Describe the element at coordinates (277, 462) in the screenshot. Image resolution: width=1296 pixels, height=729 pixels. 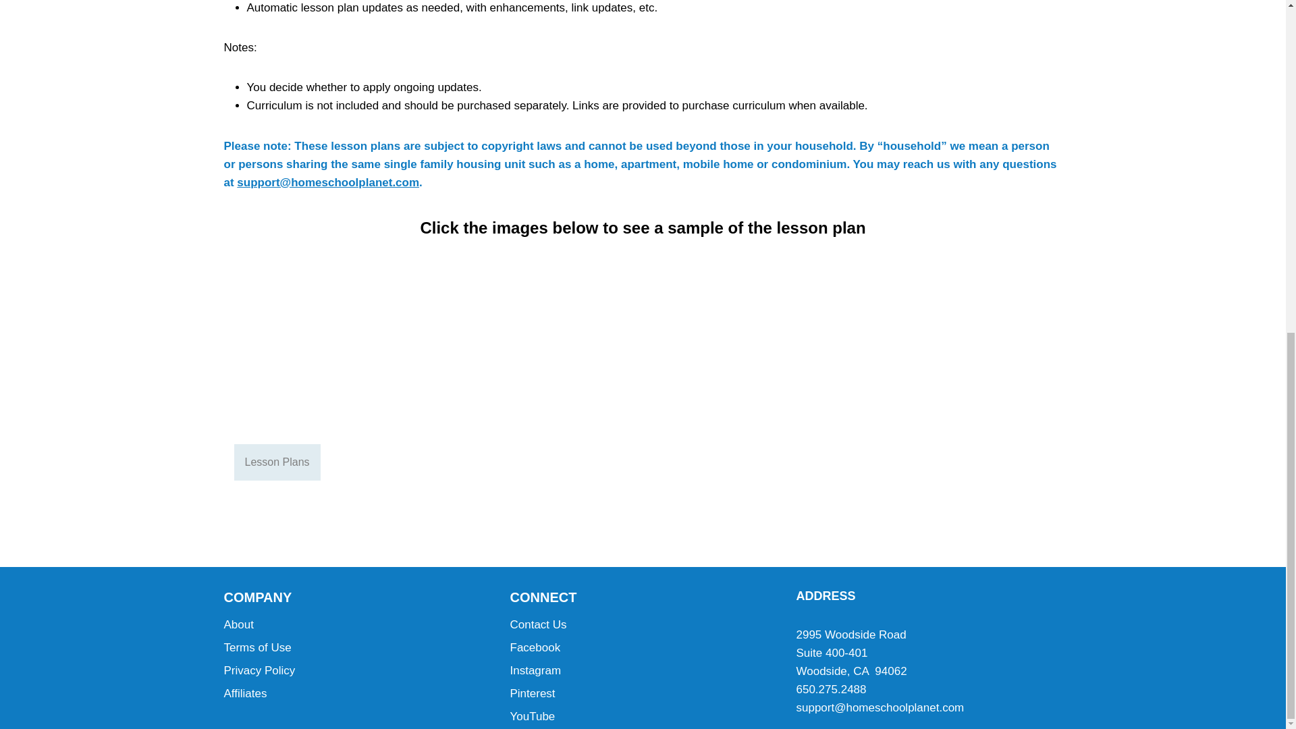
I see `Lesson Plans` at that location.